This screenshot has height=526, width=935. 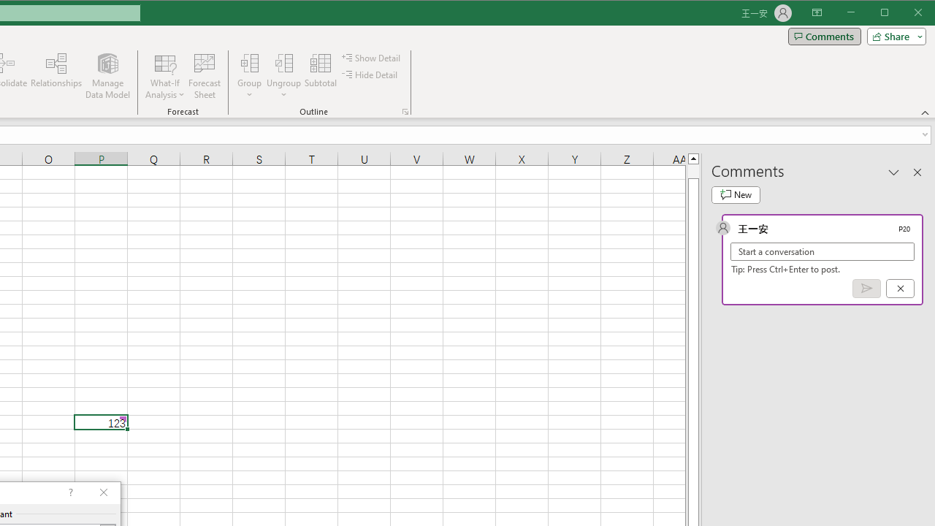 I want to click on Ungroup..., so click(x=283, y=63).